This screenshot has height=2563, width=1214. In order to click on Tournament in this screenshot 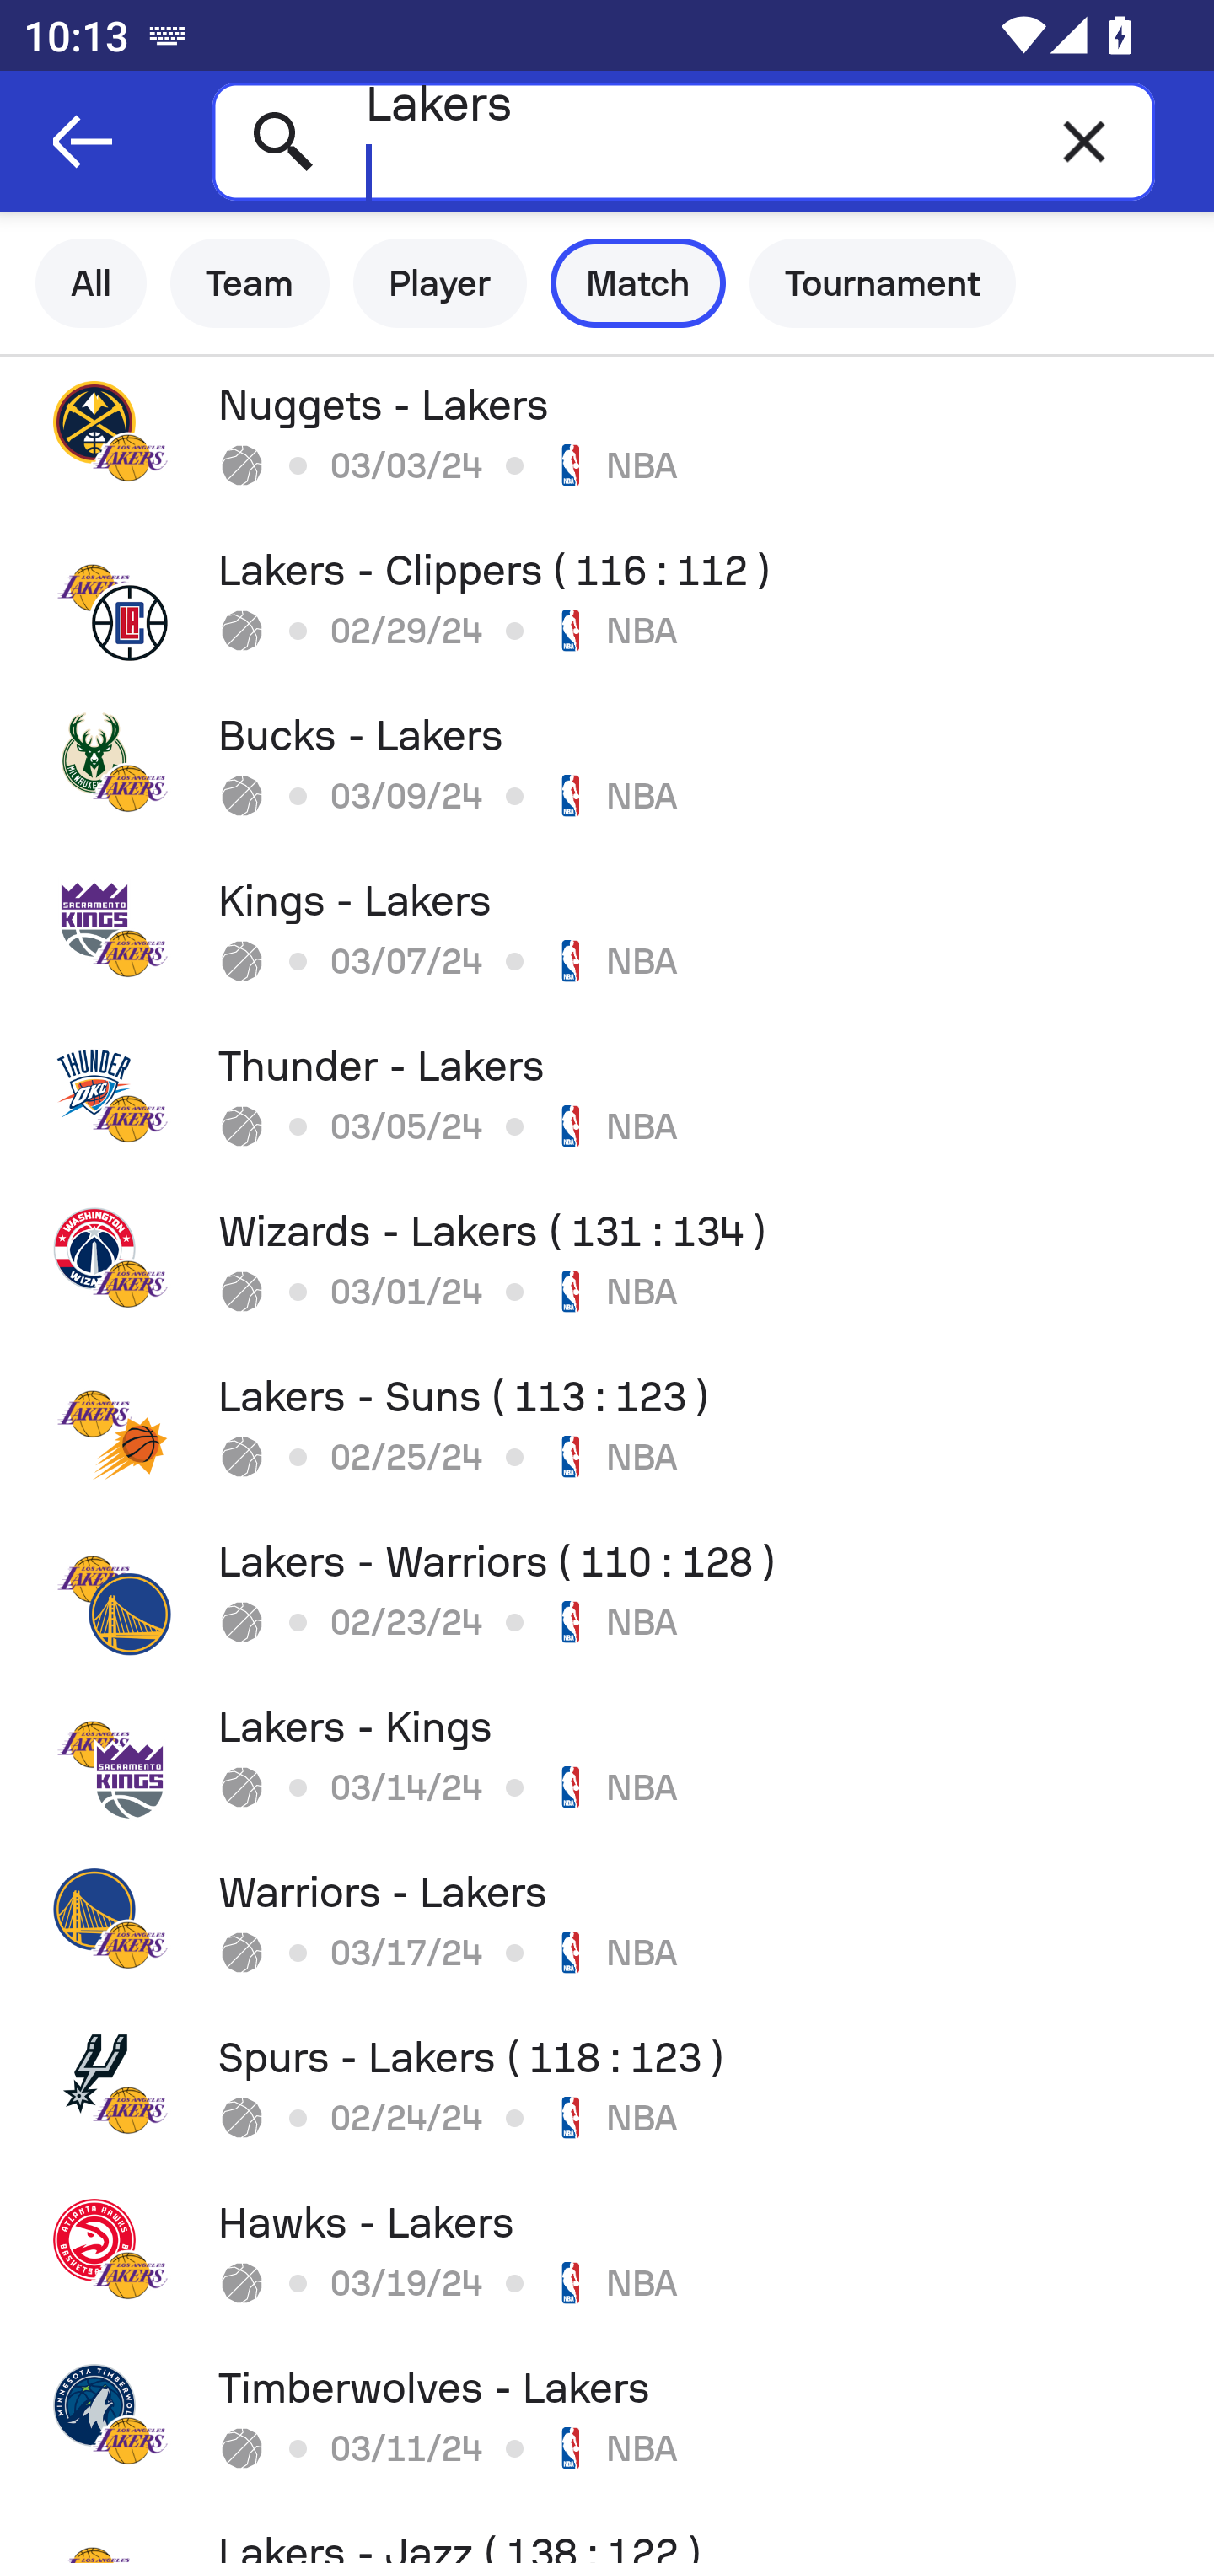, I will do `click(883, 283)`.